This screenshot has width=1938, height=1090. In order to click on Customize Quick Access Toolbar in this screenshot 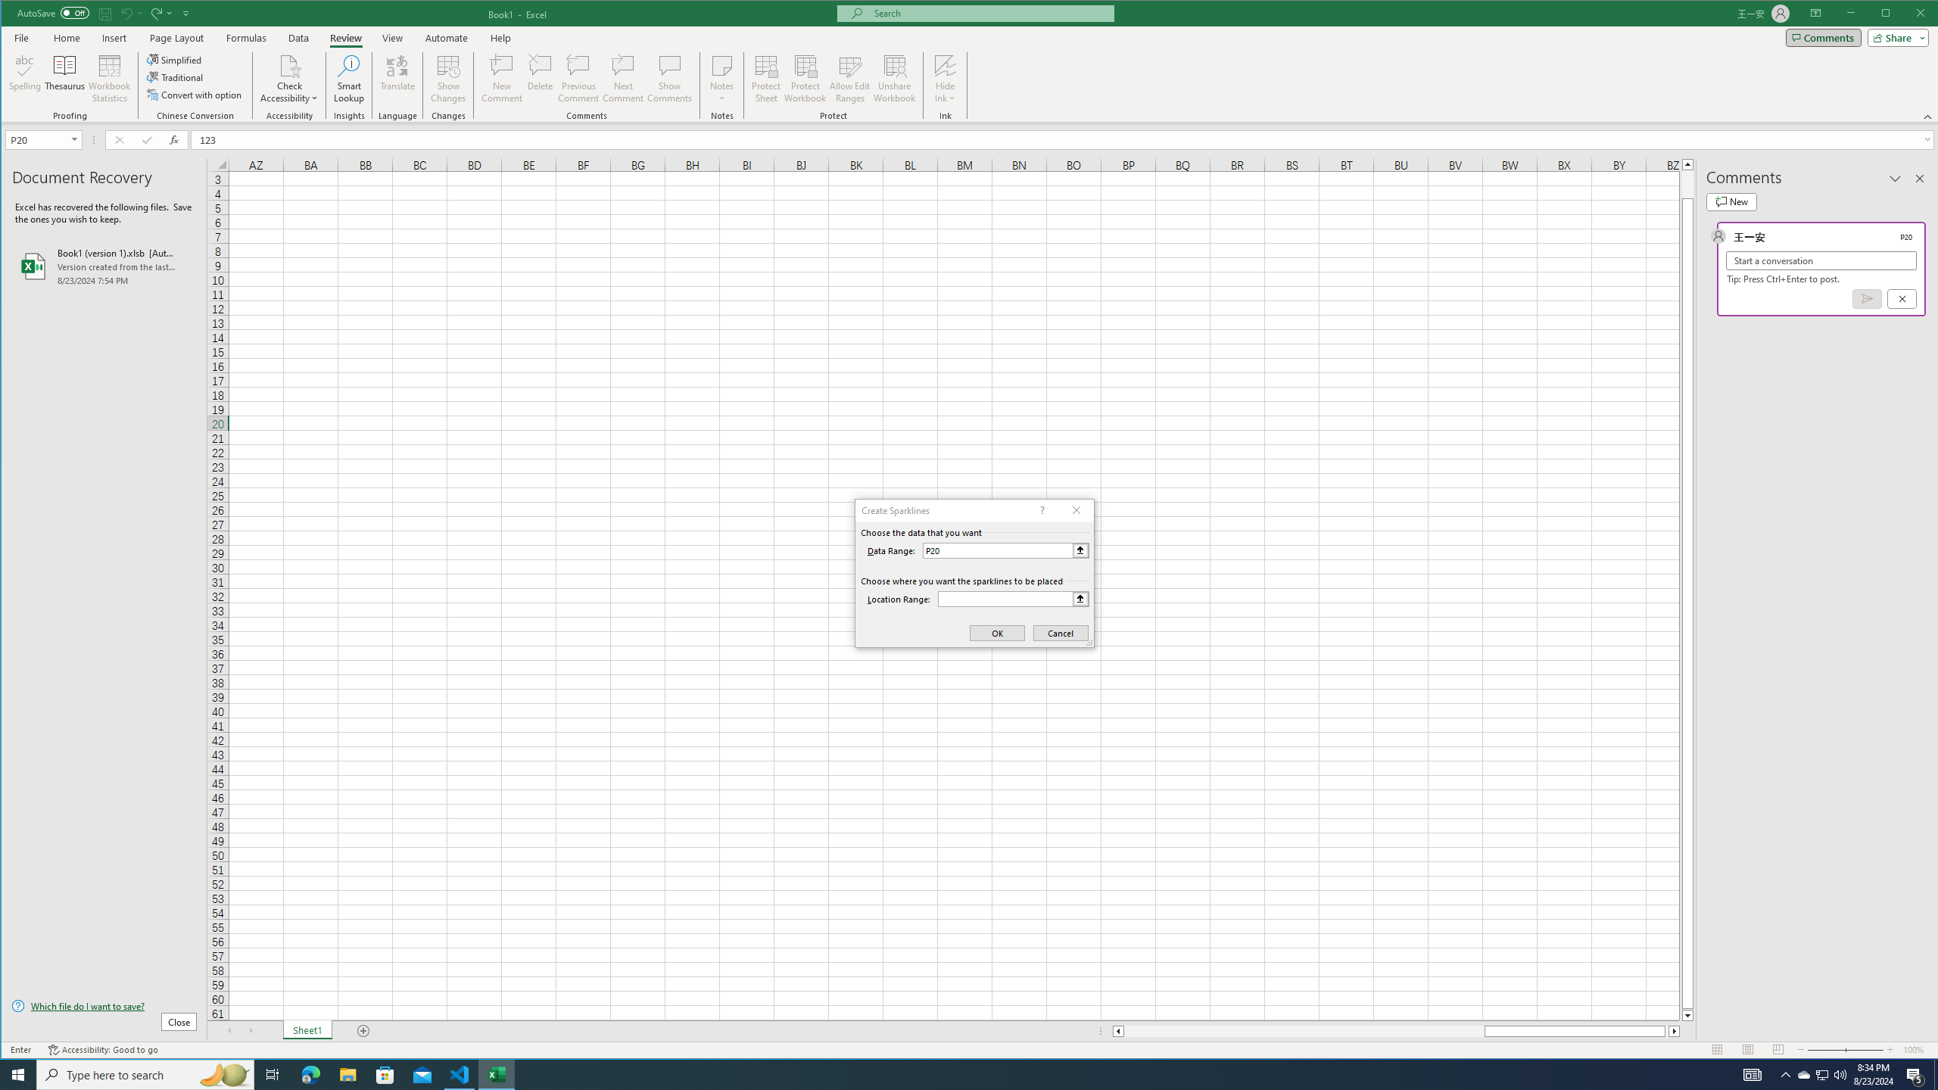, I will do `click(186, 13)`.